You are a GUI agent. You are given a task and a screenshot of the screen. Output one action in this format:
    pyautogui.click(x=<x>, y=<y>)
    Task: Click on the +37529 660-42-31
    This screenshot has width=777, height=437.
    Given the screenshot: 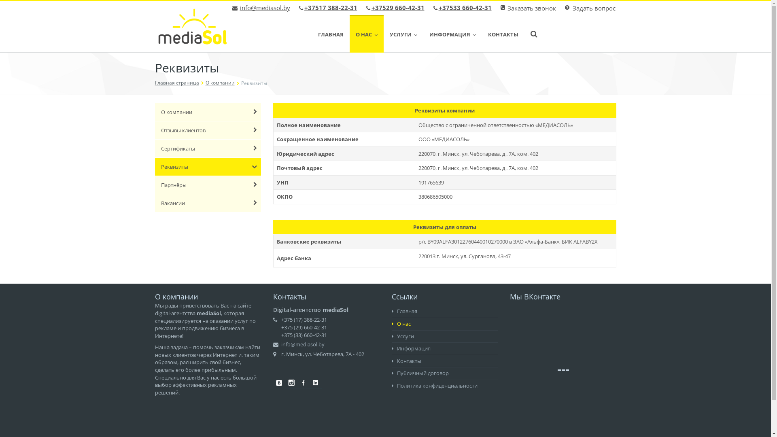 What is the action you would take?
    pyautogui.click(x=398, y=8)
    